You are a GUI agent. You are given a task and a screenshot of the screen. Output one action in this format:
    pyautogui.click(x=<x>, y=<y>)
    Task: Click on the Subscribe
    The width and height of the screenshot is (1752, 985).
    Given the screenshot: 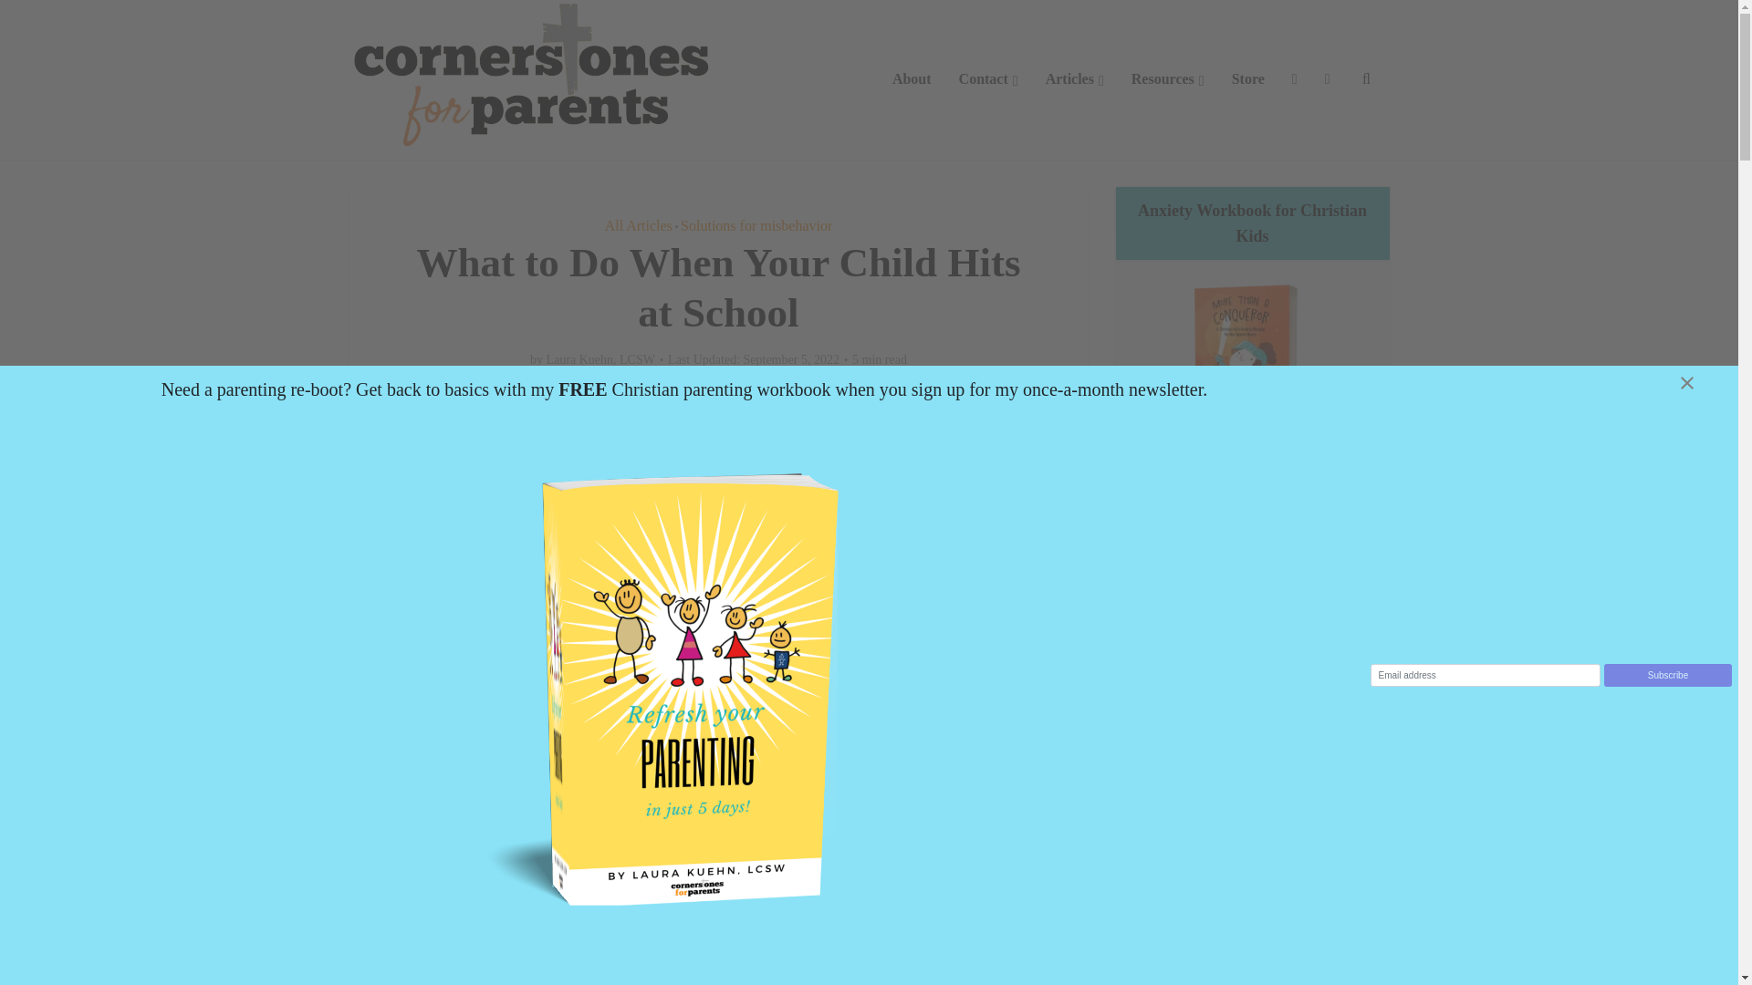 What is the action you would take?
    pyautogui.click(x=1668, y=675)
    